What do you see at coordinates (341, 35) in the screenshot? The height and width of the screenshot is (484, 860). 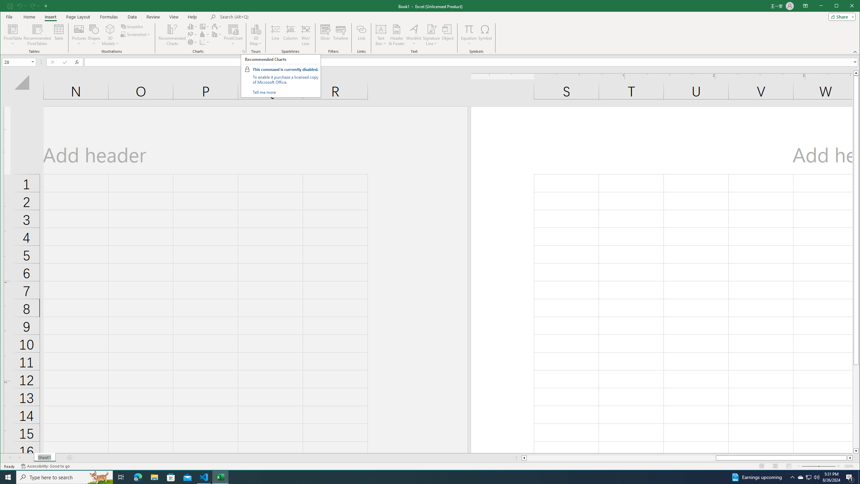 I see `Timeline` at bounding box center [341, 35].